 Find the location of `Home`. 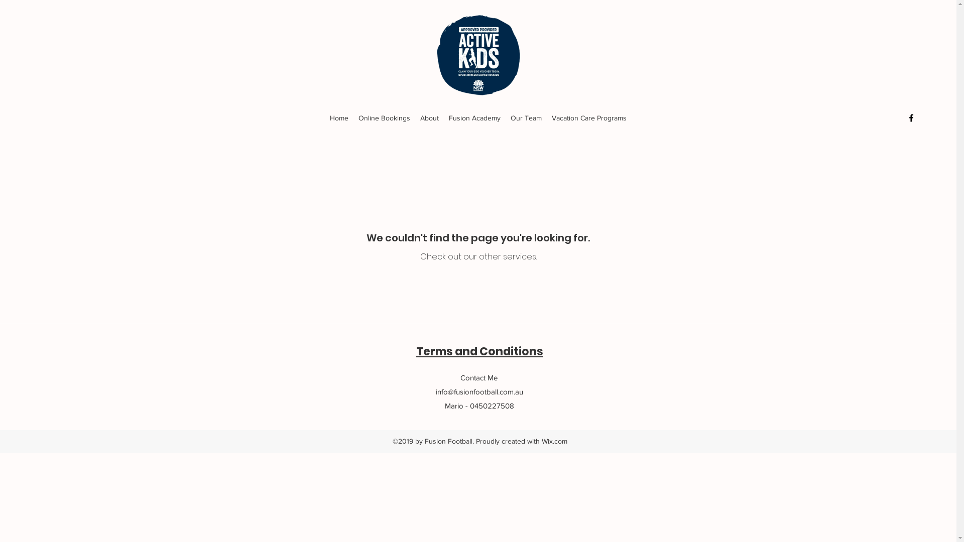

Home is located at coordinates (339, 118).